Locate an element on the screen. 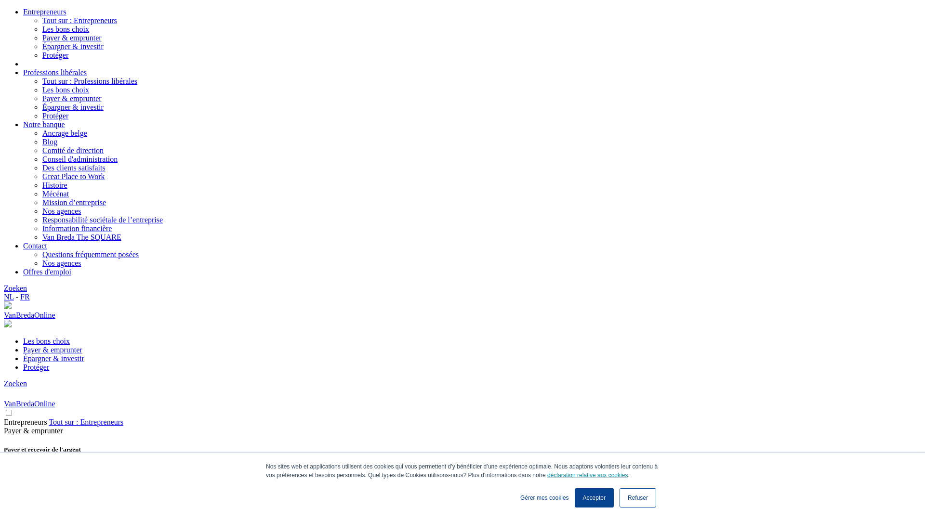 This screenshot has height=520, width=925. Entrepreneurs is located at coordinates (26, 422).